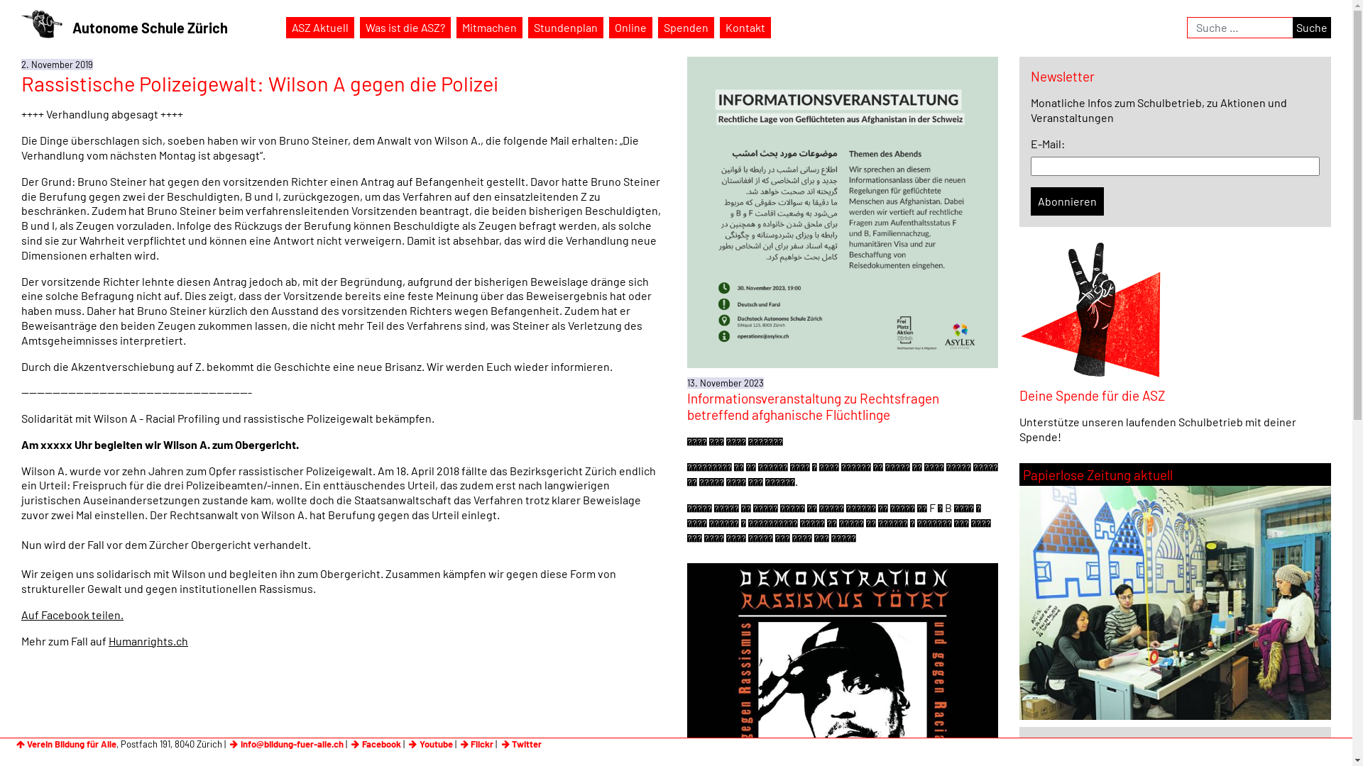  What do you see at coordinates (72, 614) in the screenshot?
I see `Auf Facebook teilen.` at bounding box center [72, 614].